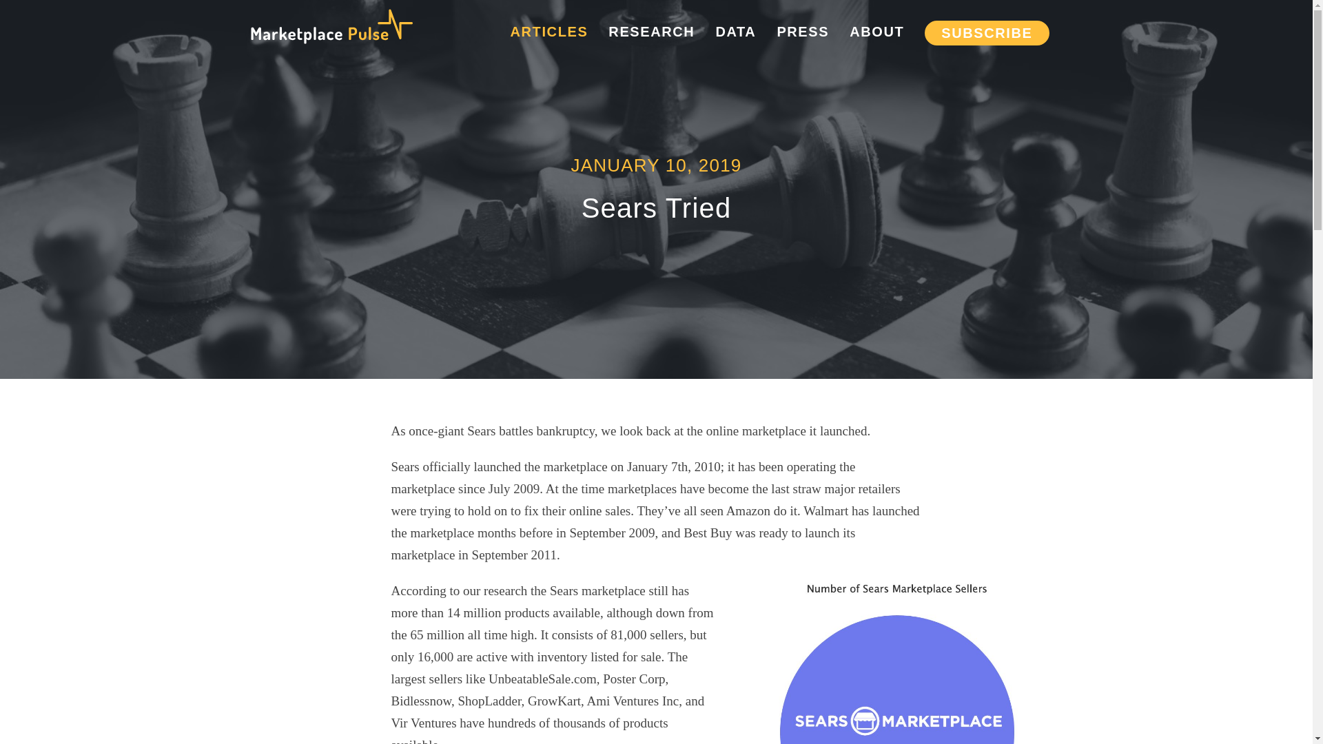 Image resolution: width=1323 pixels, height=744 pixels. What do you see at coordinates (987, 33) in the screenshot?
I see `SUBSCRIBE` at bounding box center [987, 33].